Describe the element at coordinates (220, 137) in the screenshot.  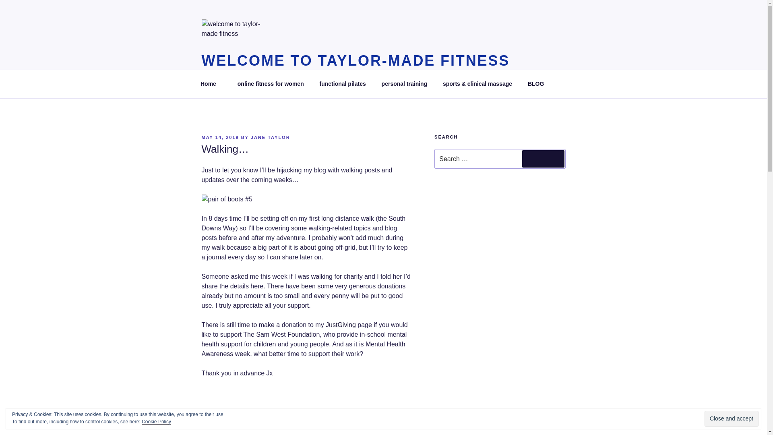
I see `MAY 14, 2019` at that location.